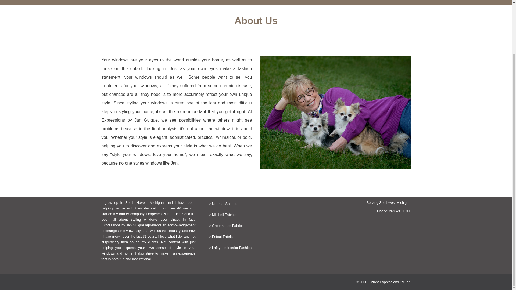  Describe the element at coordinates (156, 1) in the screenshot. I see `Contact Us` at that location.